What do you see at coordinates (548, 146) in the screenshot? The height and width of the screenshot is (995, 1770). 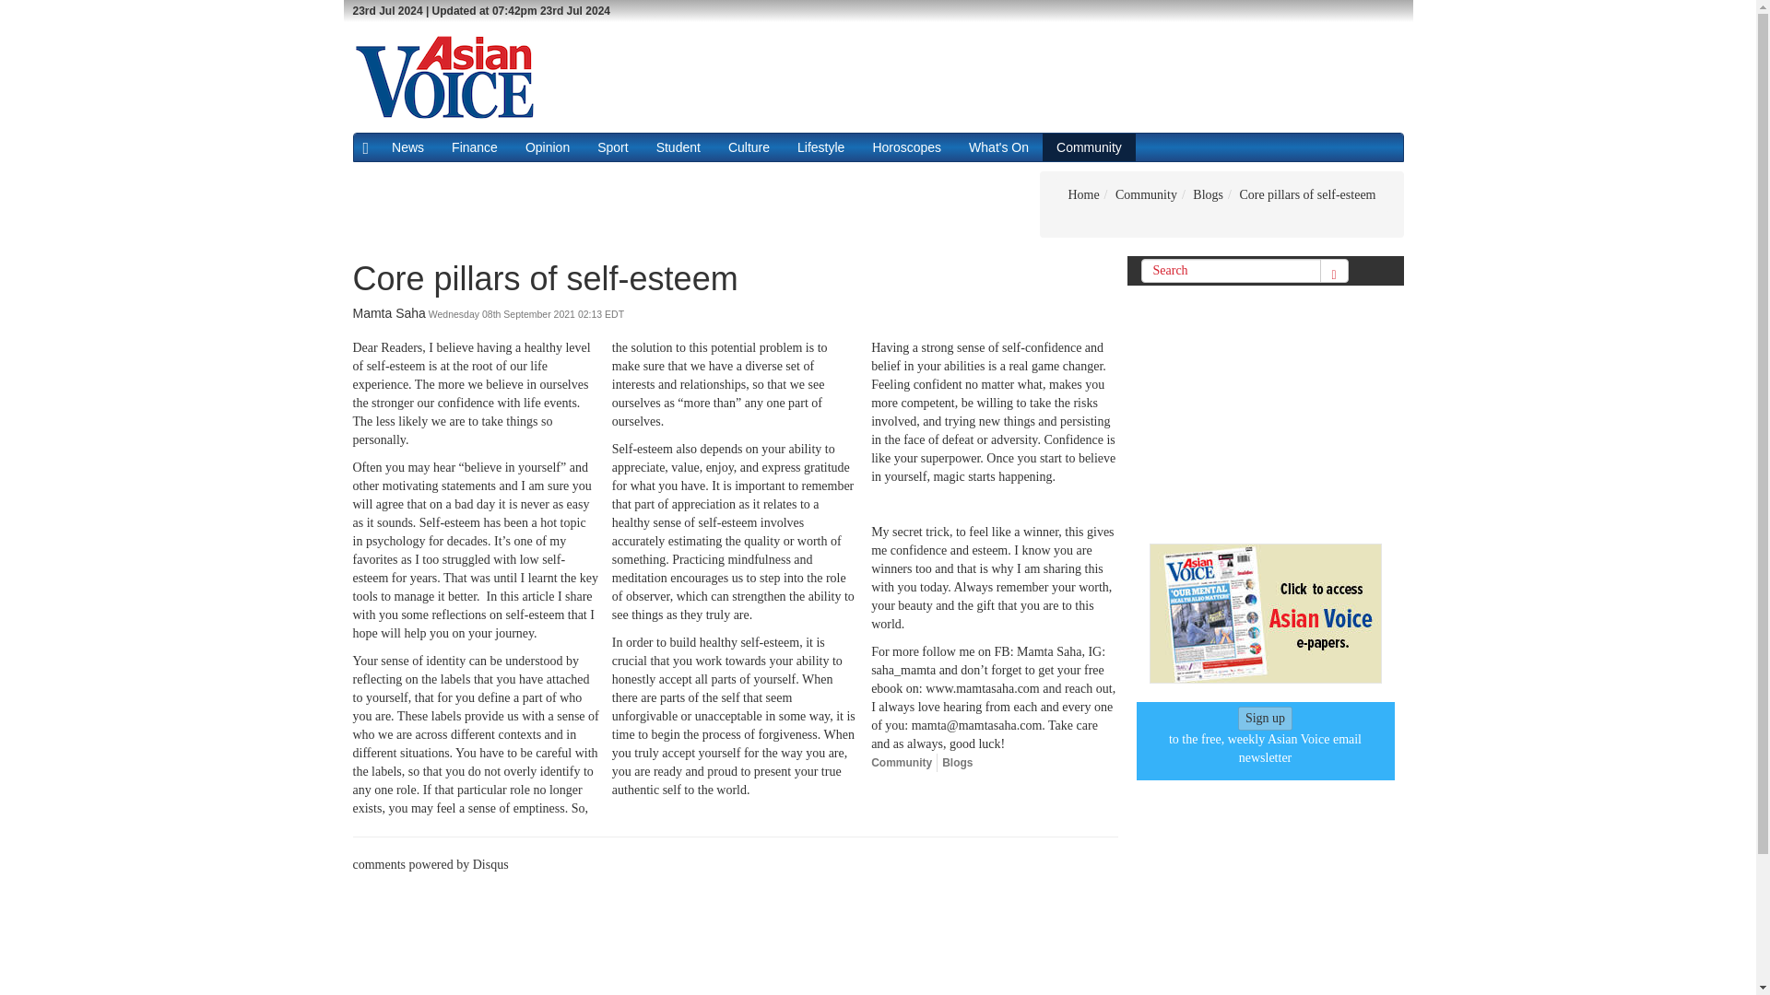 I see `Opinion` at bounding box center [548, 146].